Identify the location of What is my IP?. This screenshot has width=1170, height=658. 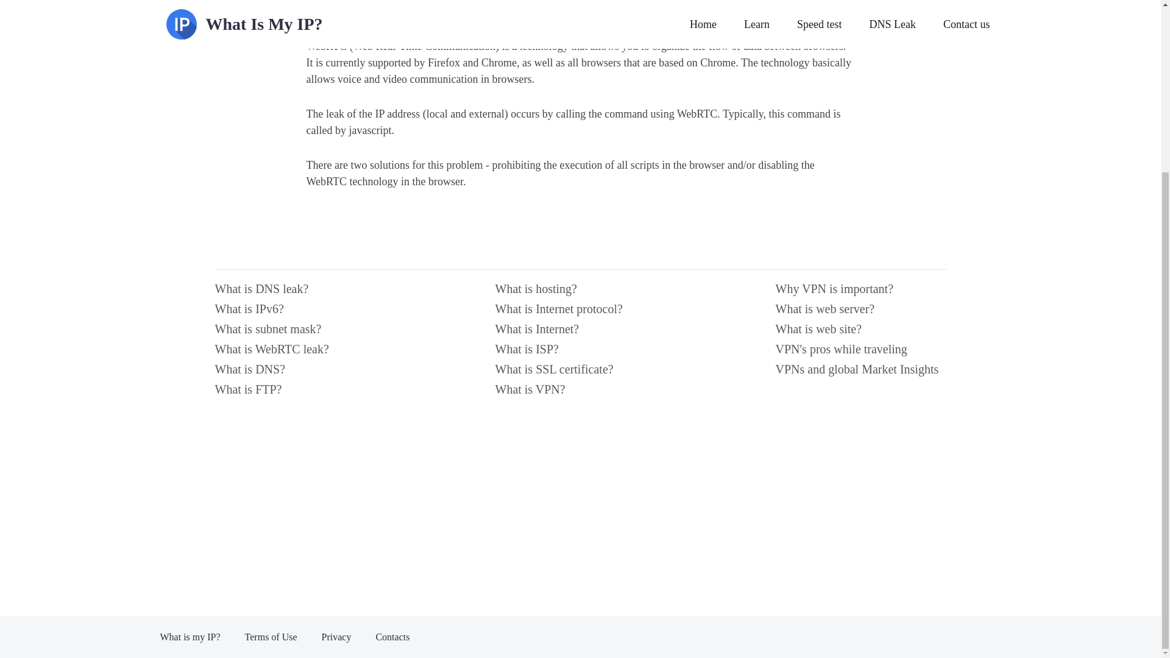
(189, 637).